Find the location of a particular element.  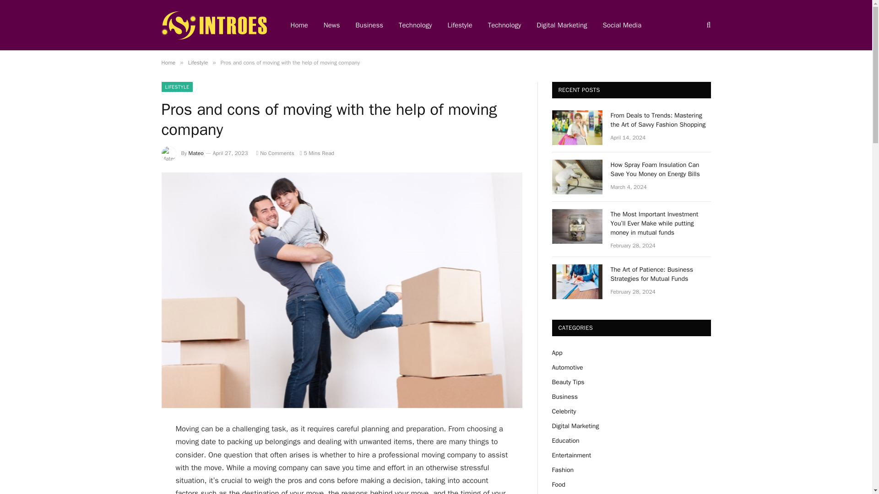

Posts by Mateo is located at coordinates (196, 153).